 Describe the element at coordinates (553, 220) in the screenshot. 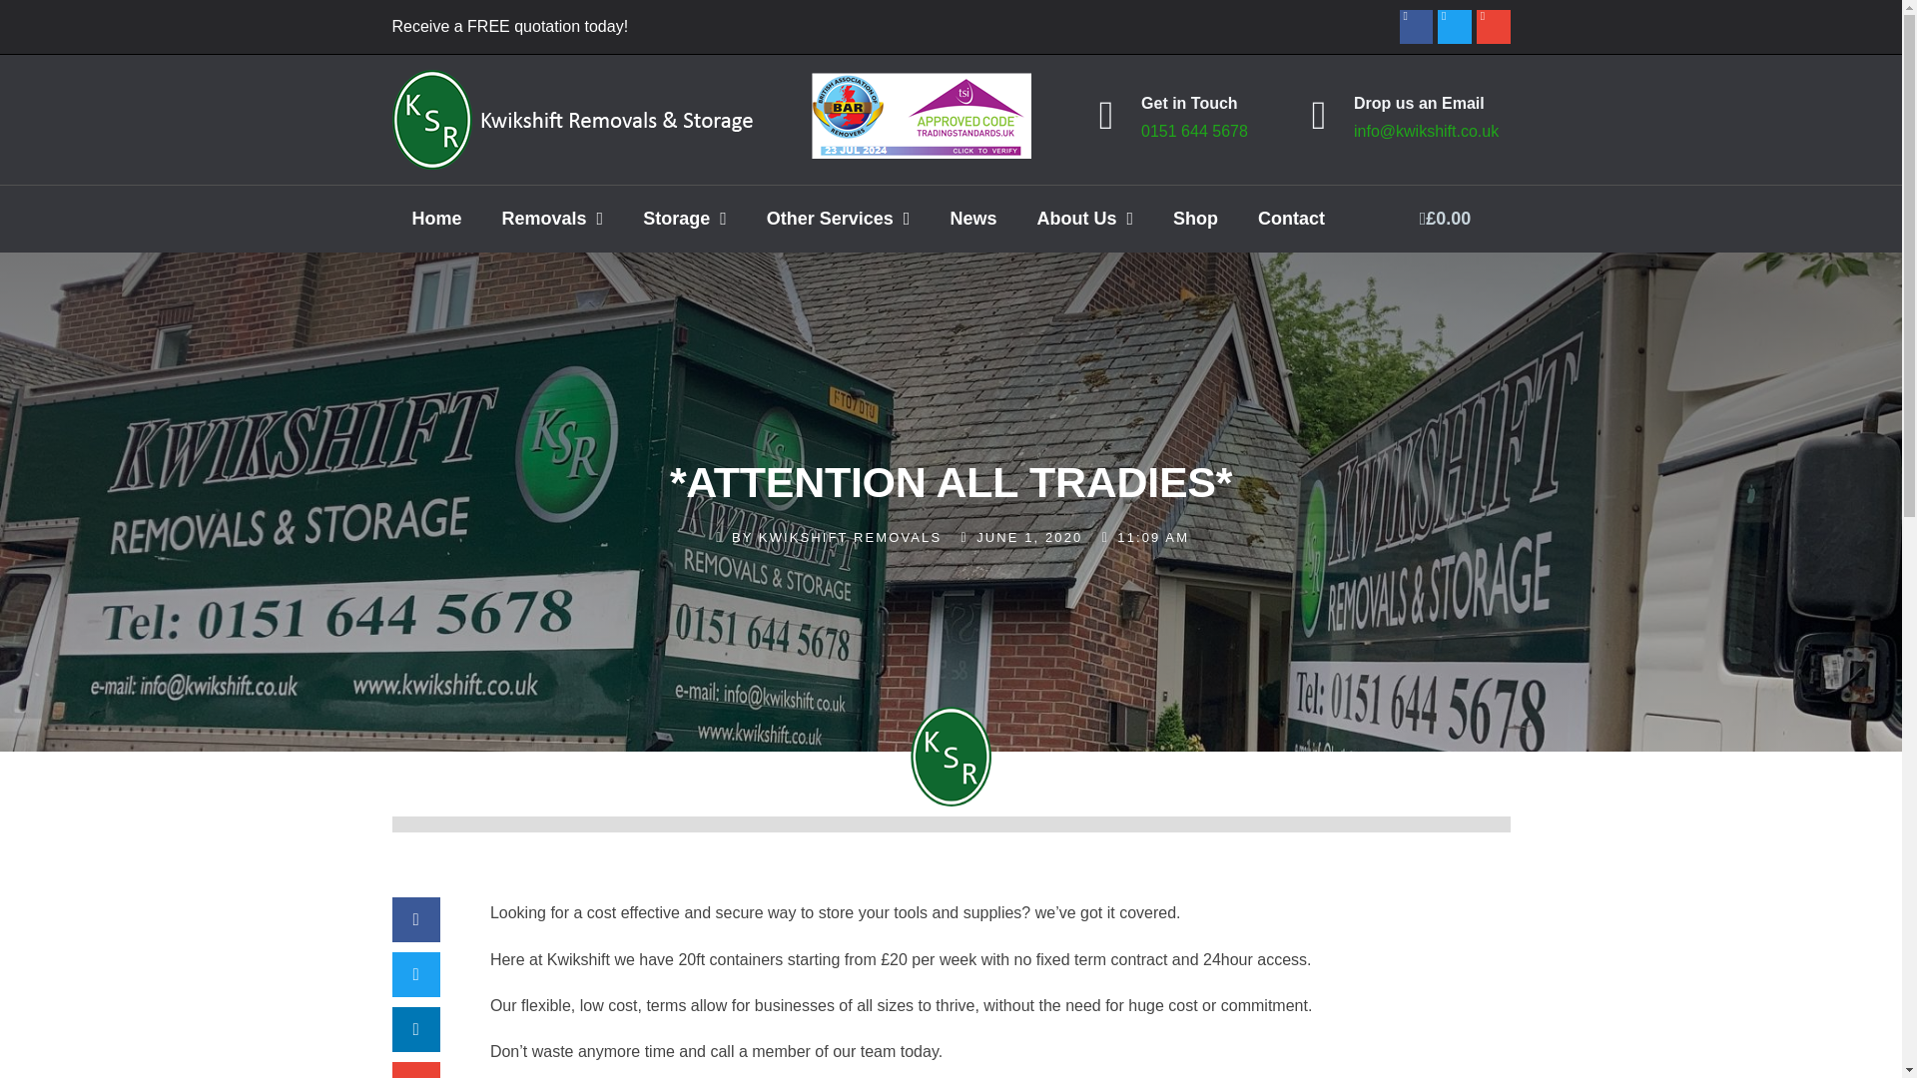

I see `Removals` at that location.